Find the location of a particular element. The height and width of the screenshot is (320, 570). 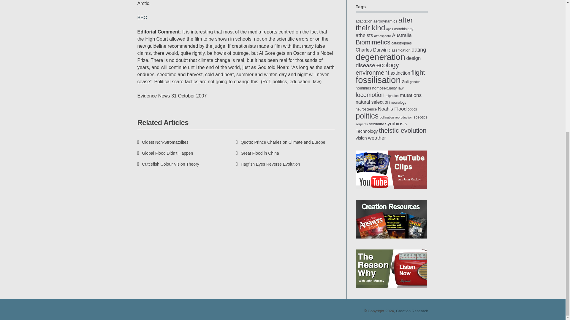

atheists is located at coordinates (365, 35).